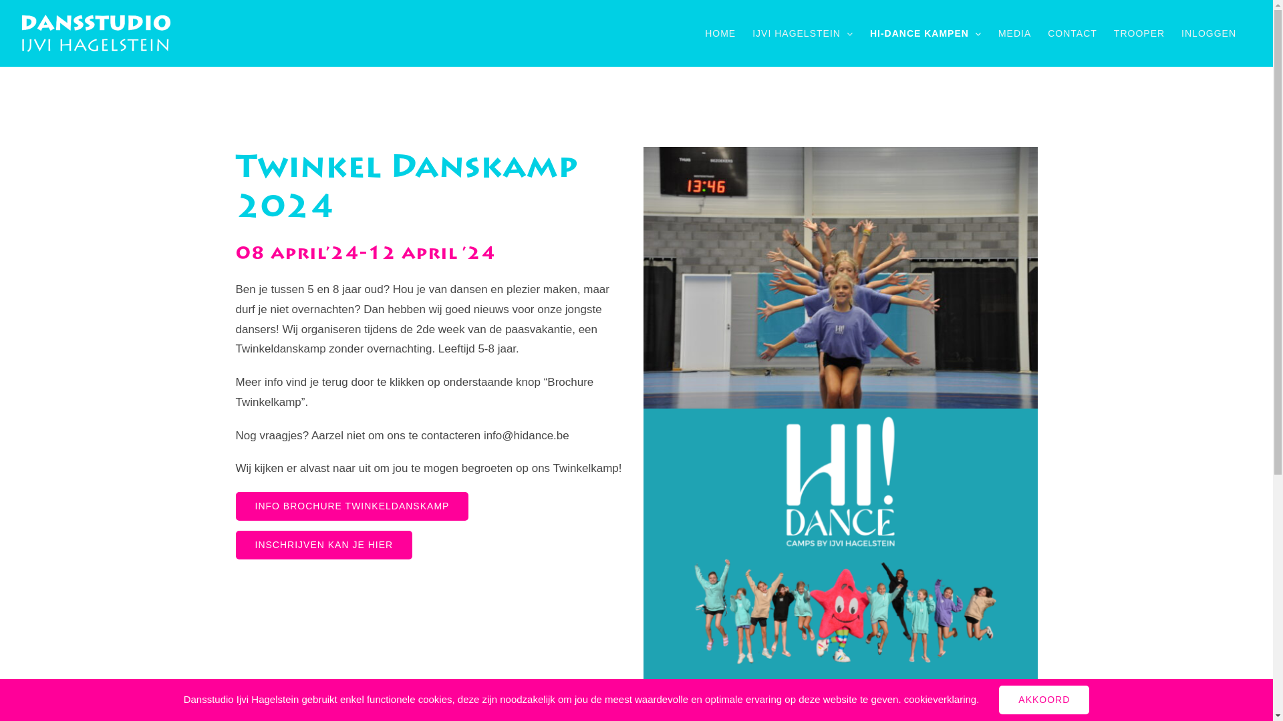 Image resolution: width=1283 pixels, height=721 pixels. Describe the element at coordinates (1044, 700) in the screenshot. I see `AKKOORD` at that location.